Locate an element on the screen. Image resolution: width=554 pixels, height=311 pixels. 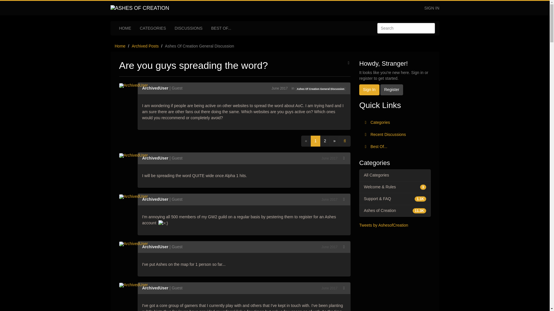
ArchivedUser is located at coordinates (155, 288).